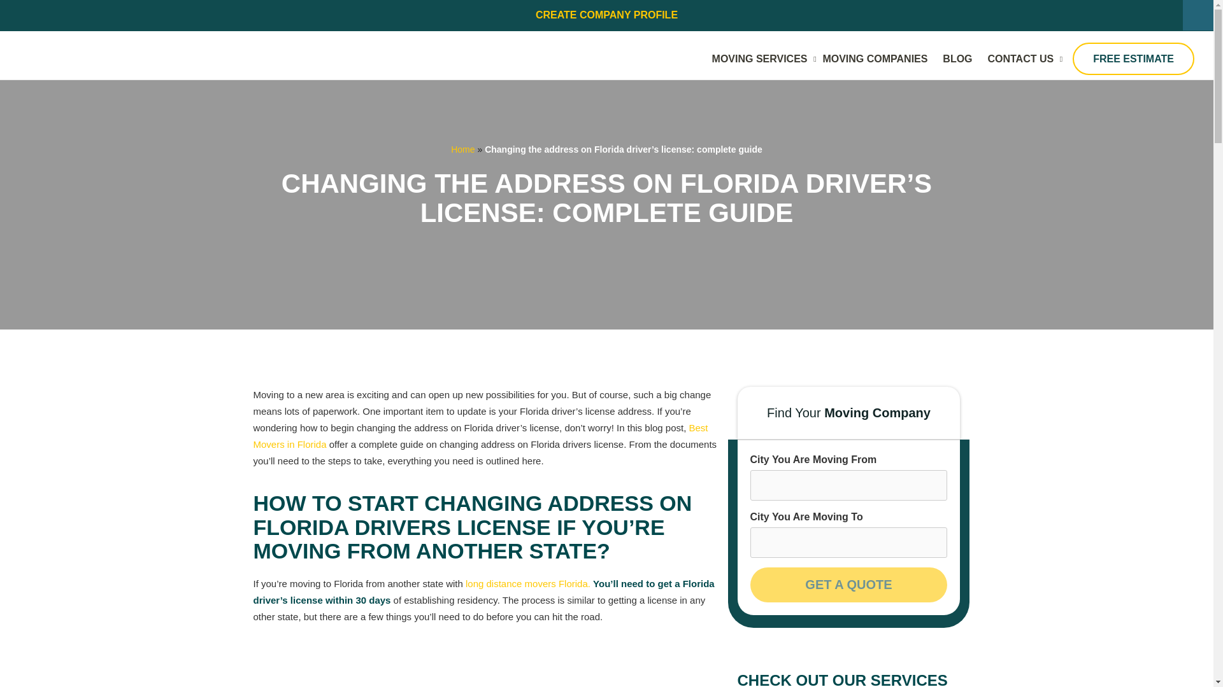 Image resolution: width=1223 pixels, height=687 pixels. Describe the element at coordinates (875, 59) in the screenshot. I see `MOVING COMPANIES` at that location.